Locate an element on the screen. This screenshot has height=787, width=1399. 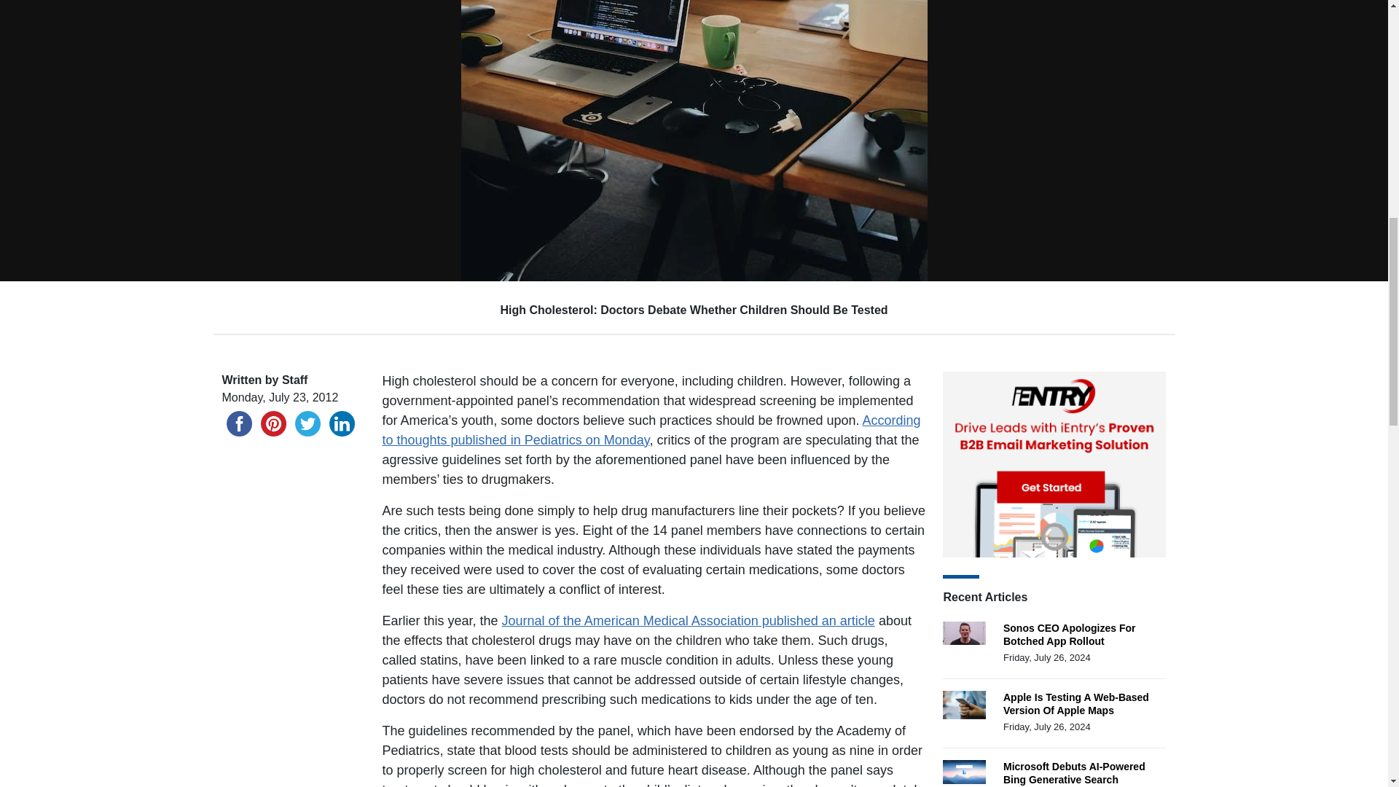
twitter is located at coordinates (307, 423).